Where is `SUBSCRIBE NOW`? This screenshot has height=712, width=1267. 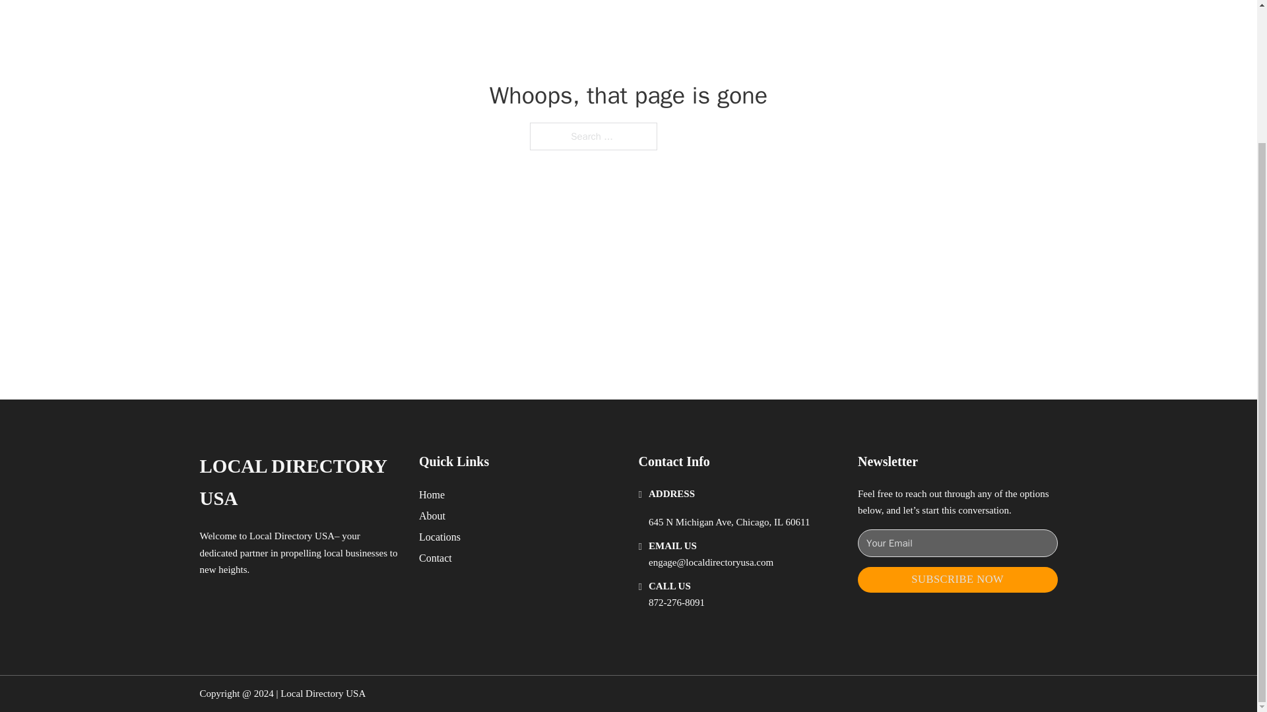 SUBSCRIBE NOW is located at coordinates (958, 579).